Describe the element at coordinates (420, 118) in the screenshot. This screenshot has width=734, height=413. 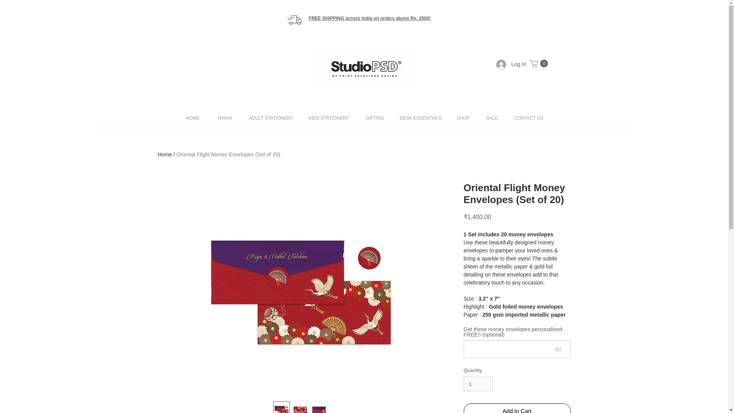
I see `DESK ESSENTIALS` at that location.